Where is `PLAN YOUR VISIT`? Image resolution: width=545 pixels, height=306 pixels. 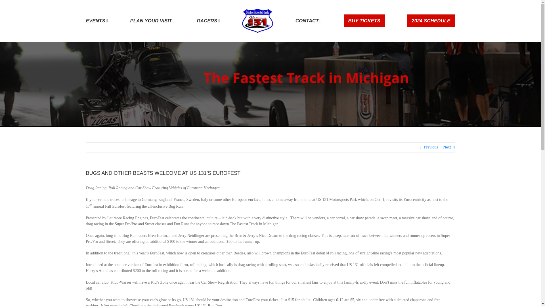 PLAN YOUR VISIT is located at coordinates (152, 20).